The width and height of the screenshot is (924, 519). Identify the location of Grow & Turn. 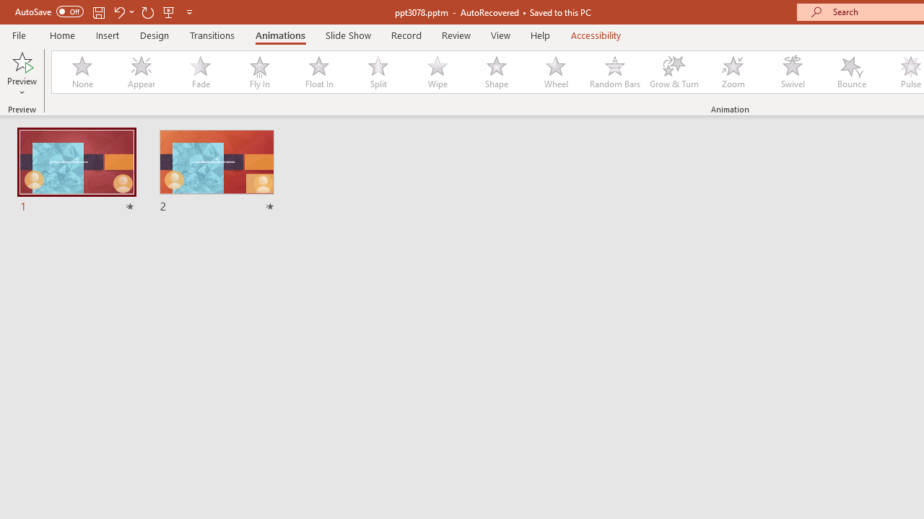
(674, 72).